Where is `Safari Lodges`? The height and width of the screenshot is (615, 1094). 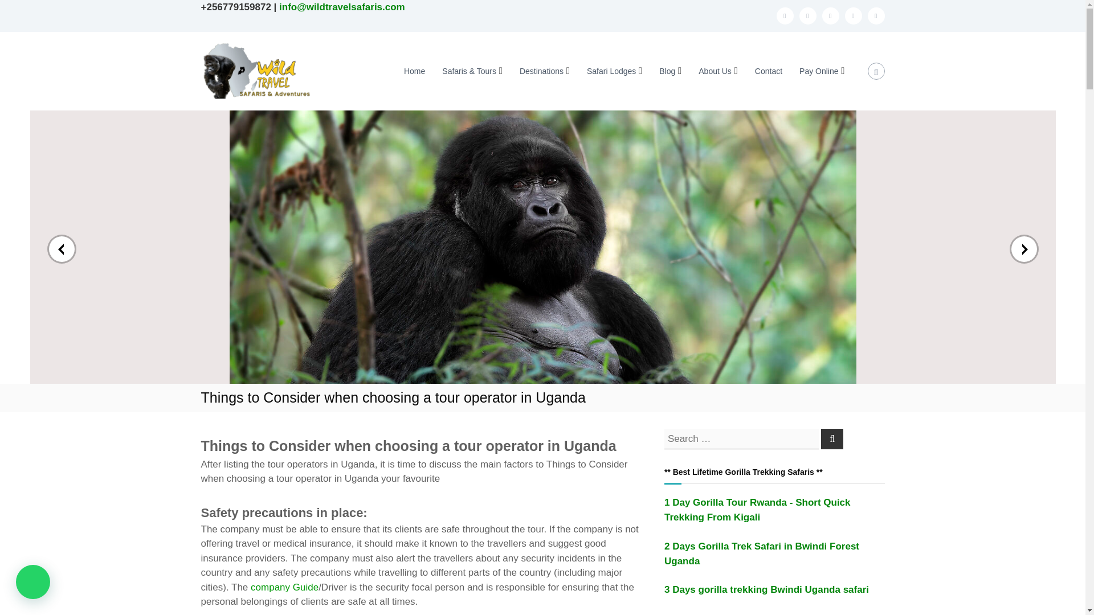
Safari Lodges is located at coordinates (611, 71).